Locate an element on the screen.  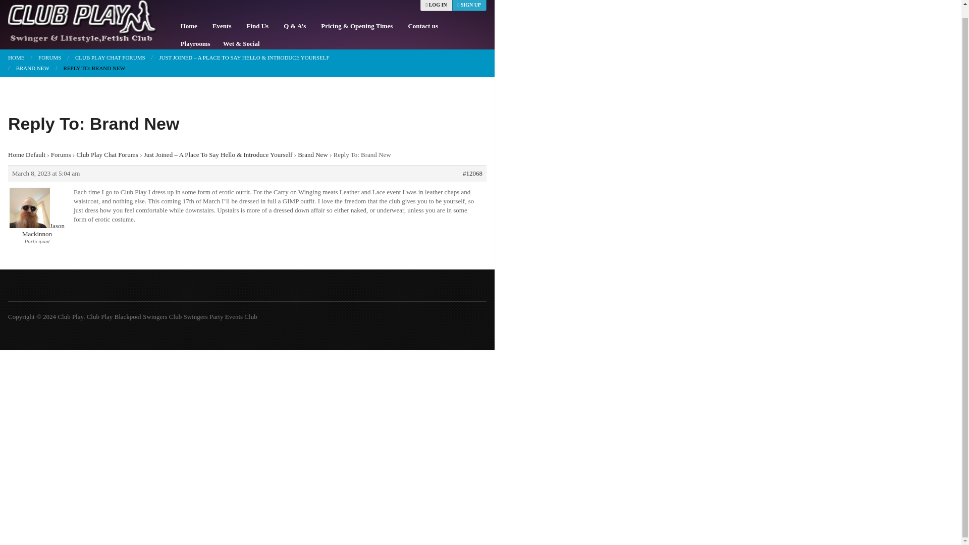
Club Play Chat Forums is located at coordinates (107, 58).